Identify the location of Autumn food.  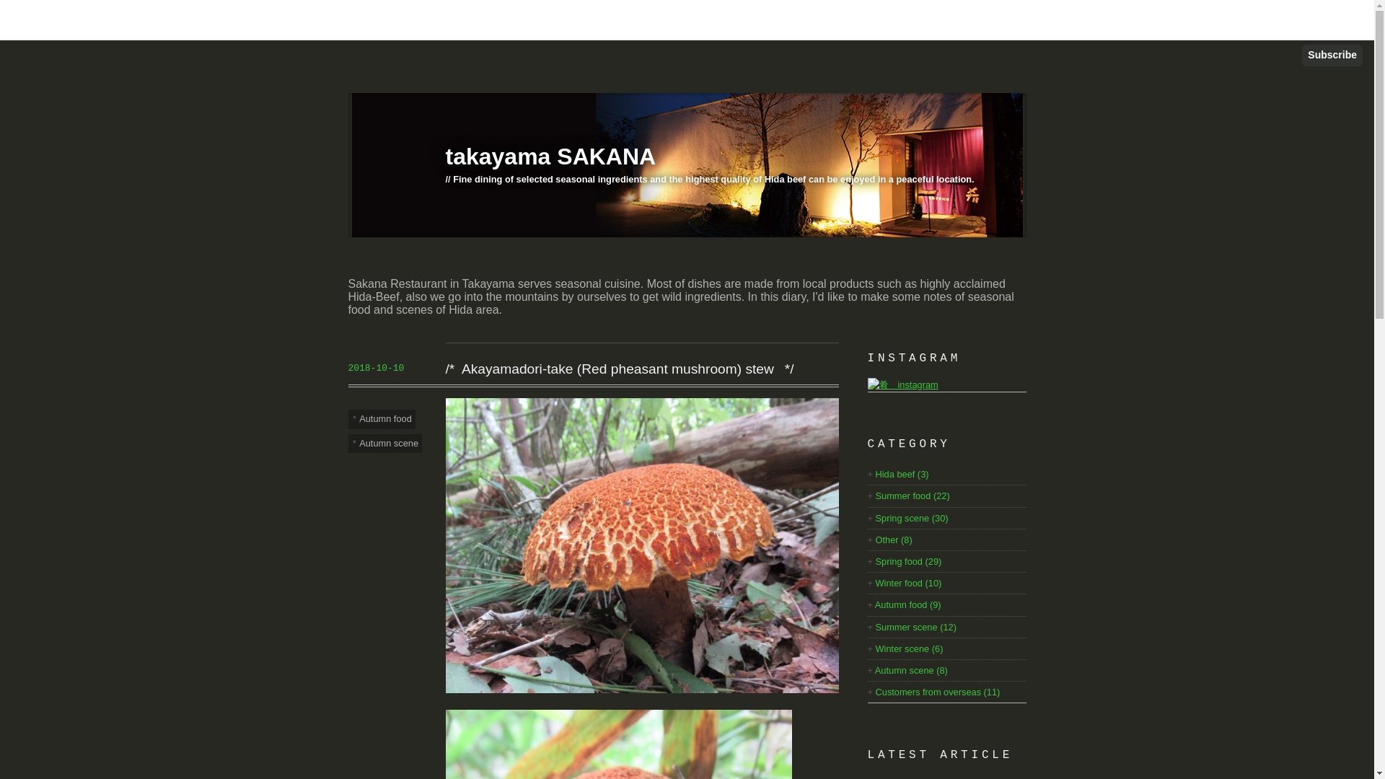
(381, 420).